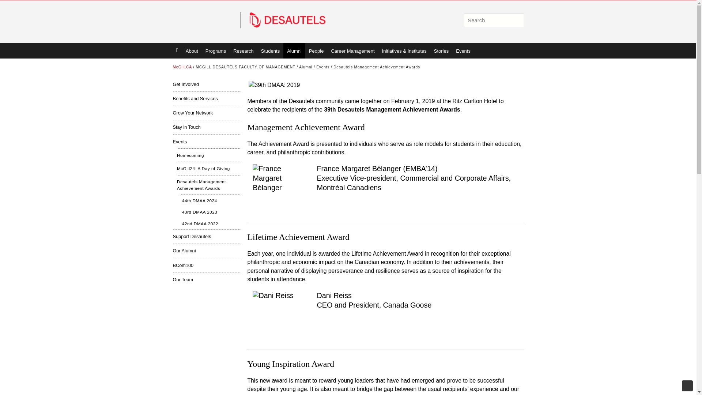 Image resolution: width=702 pixels, height=395 pixels. Describe the element at coordinates (271, 50) in the screenshot. I see `Students` at that location.